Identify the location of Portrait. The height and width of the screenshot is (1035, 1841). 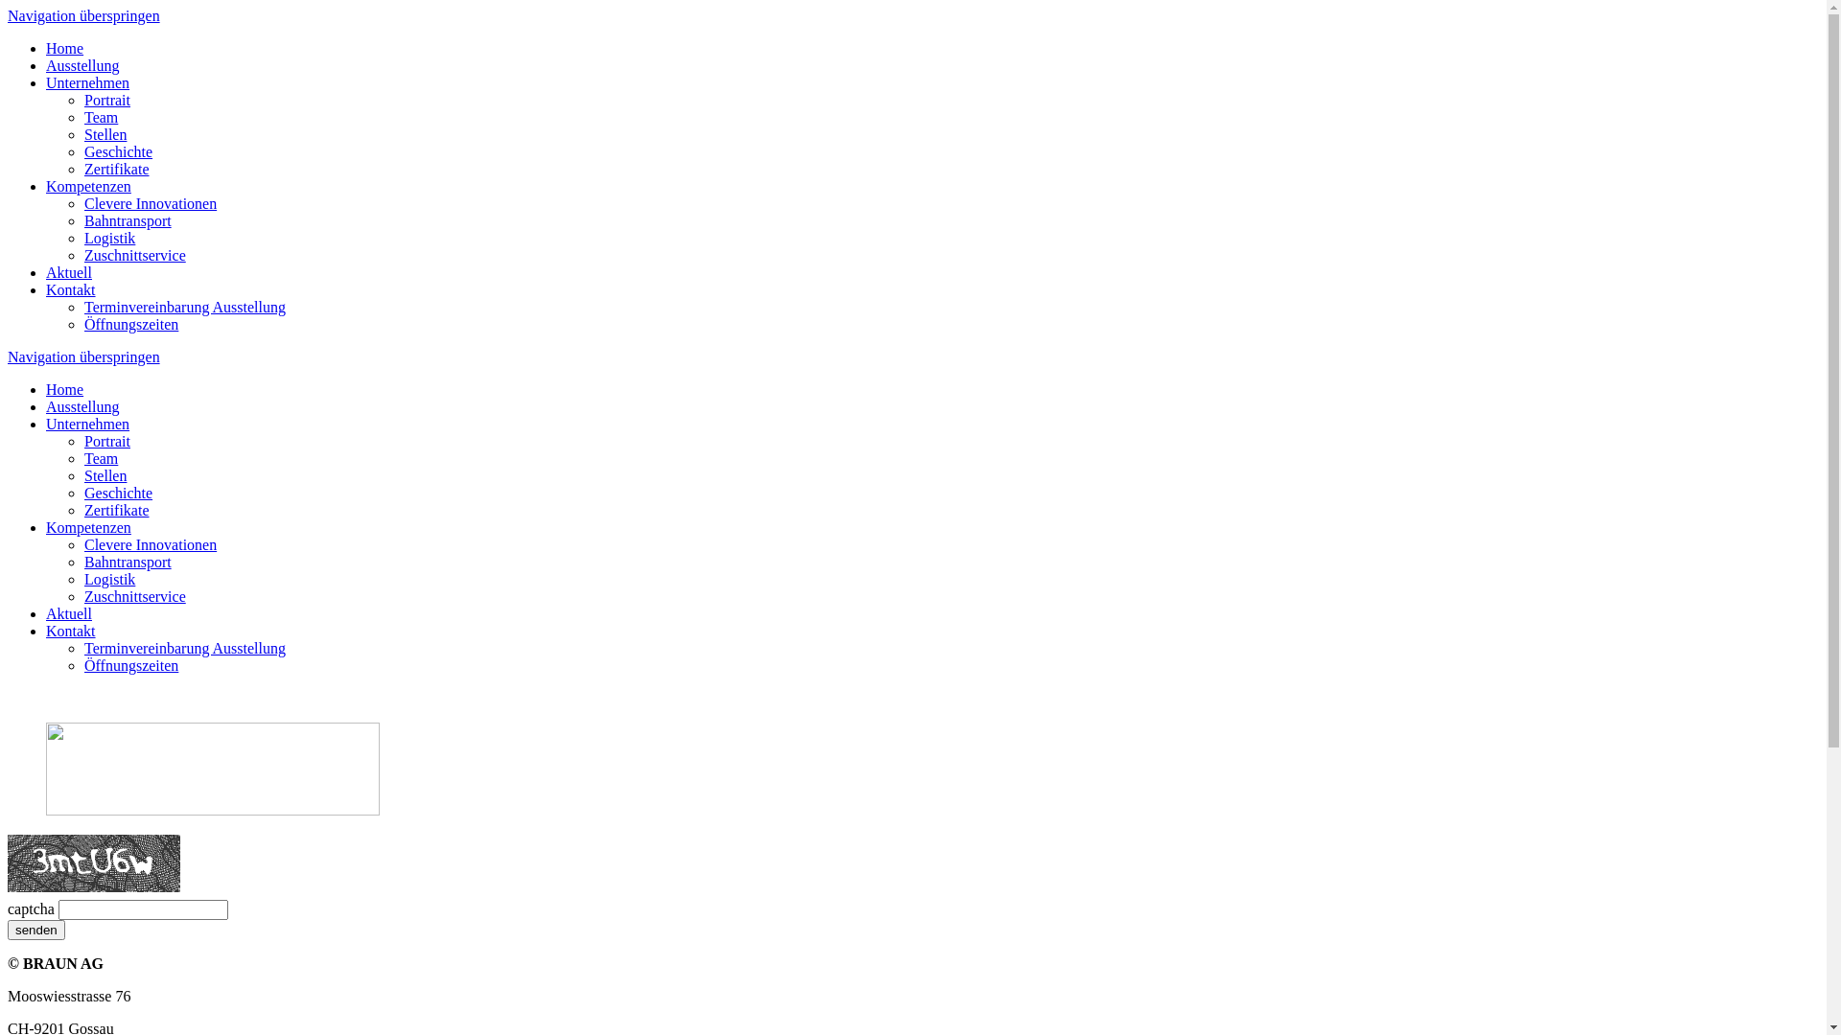
(107, 100).